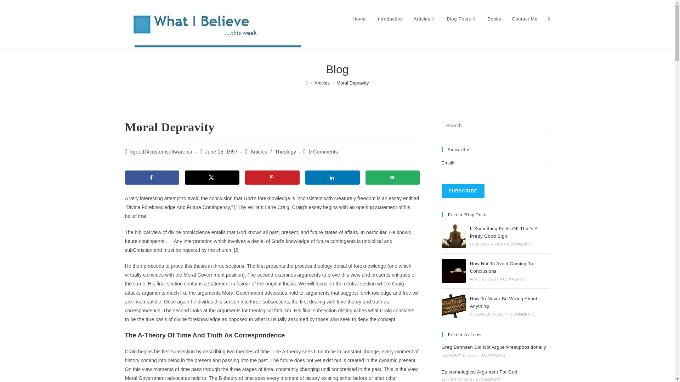  Describe the element at coordinates (332, 177) in the screenshot. I see `Share on LinkedIn` at that location.